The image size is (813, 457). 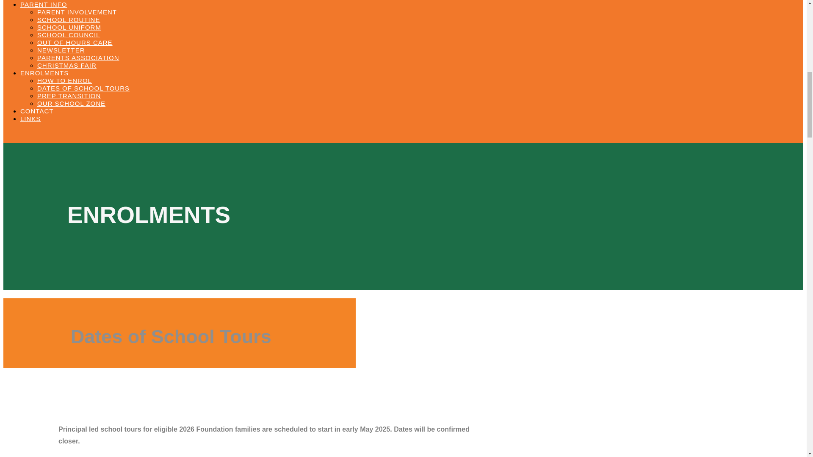 What do you see at coordinates (75, 42) in the screenshot?
I see `OUT OF HOURS CARE` at bounding box center [75, 42].